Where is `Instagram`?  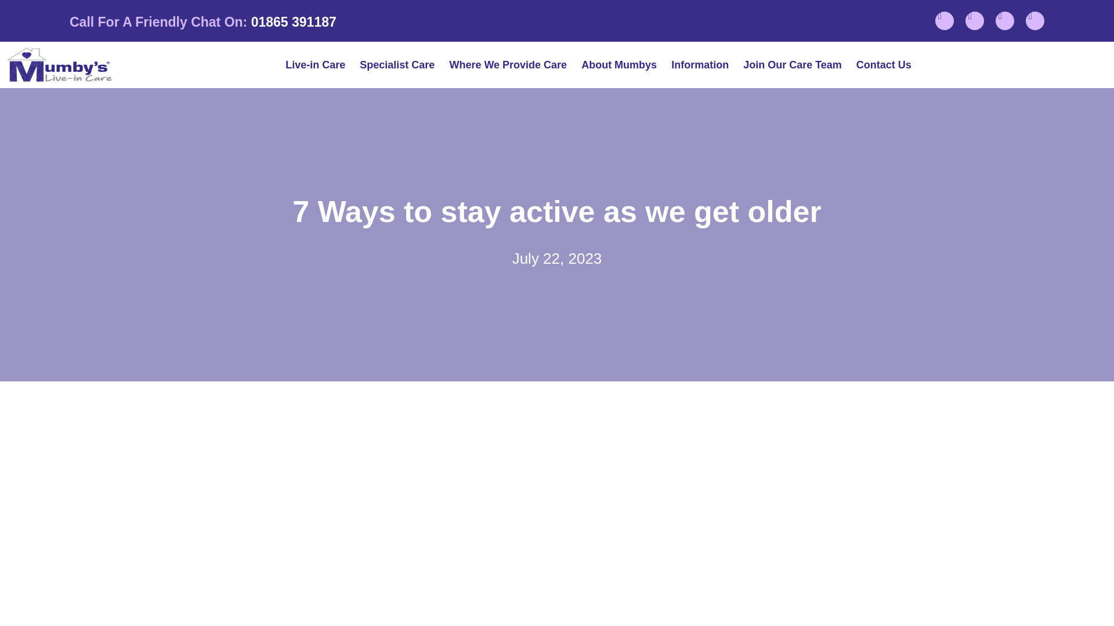 Instagram is located at coordinates (975, 21).